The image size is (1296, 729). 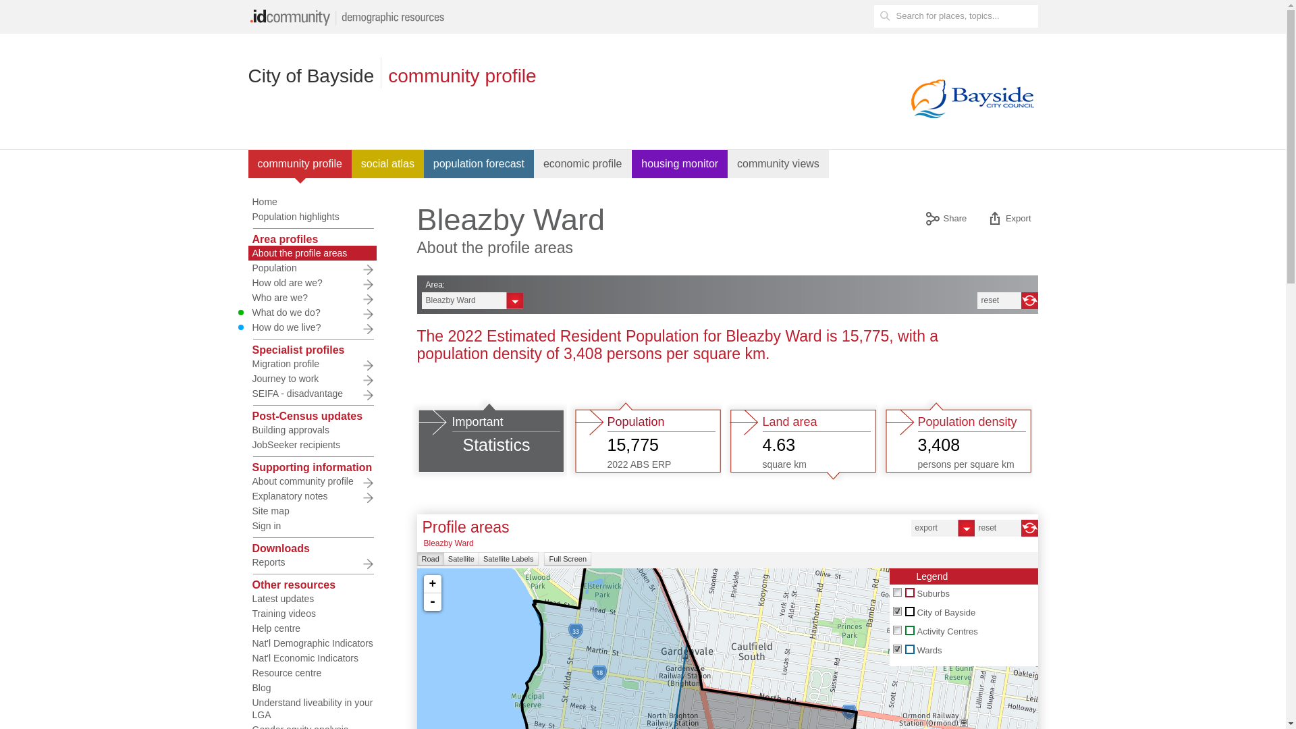 What do you see at coordinates (971, 98) in the screenshot?
I see `City of Bayside website` at bounding box center [971, 98].